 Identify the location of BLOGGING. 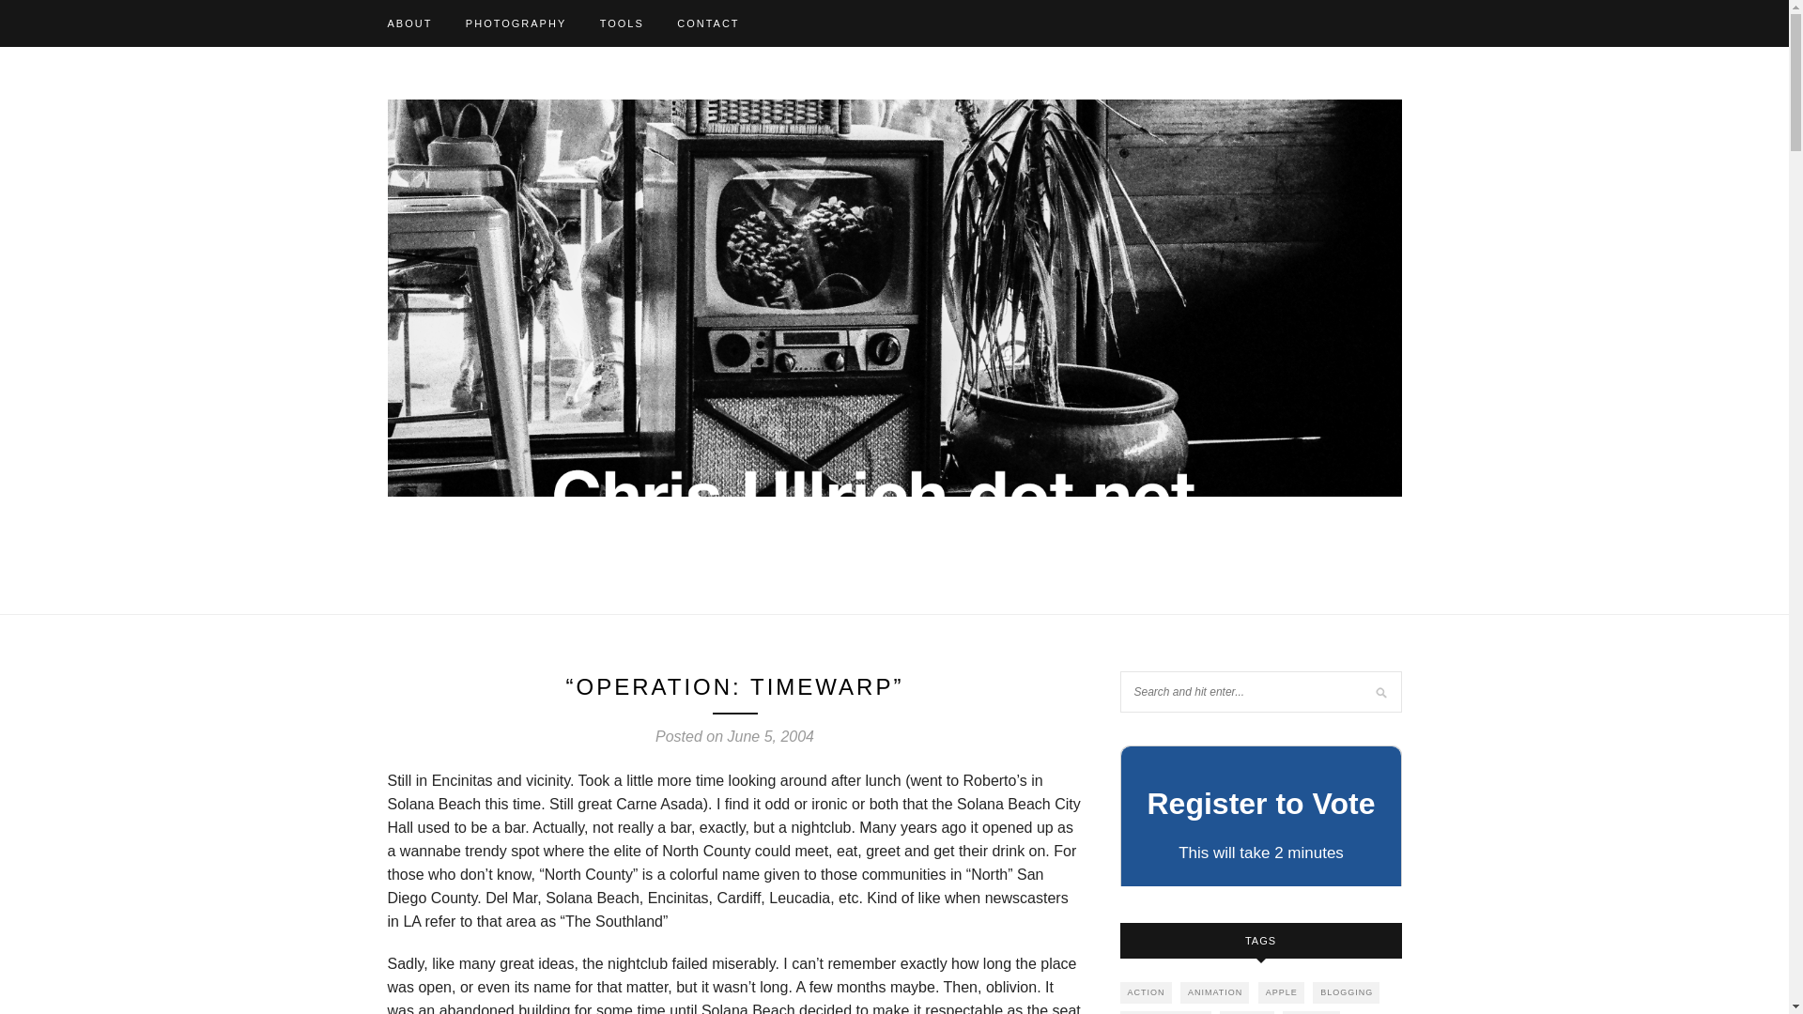
(1345, 993).